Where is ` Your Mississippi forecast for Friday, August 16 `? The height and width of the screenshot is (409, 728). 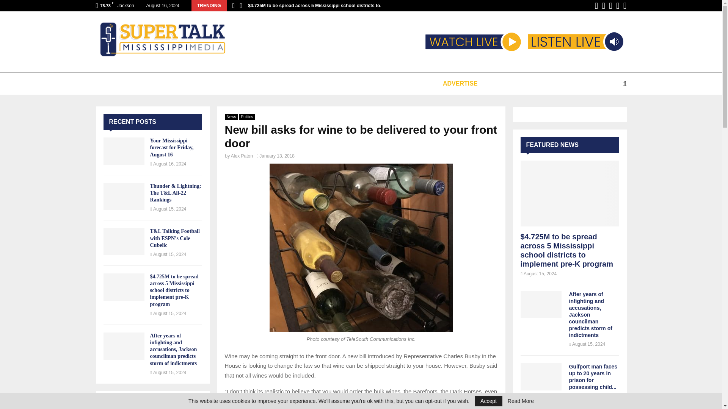  Your Mississippi forecast for Friday, August 16  is located at coordinates (171, 147).